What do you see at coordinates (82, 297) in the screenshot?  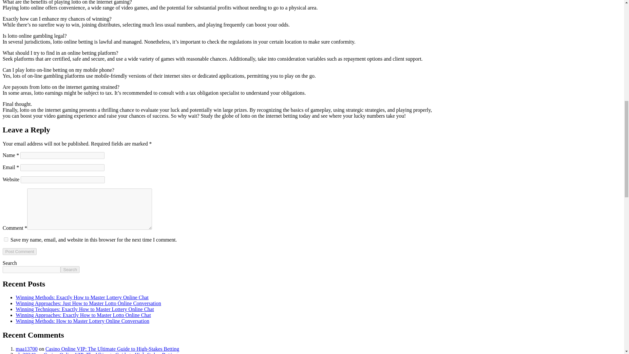 I see `Winning Methods: Exactly How to Master Lottery Online Chat` at bounding box center [82, 297].